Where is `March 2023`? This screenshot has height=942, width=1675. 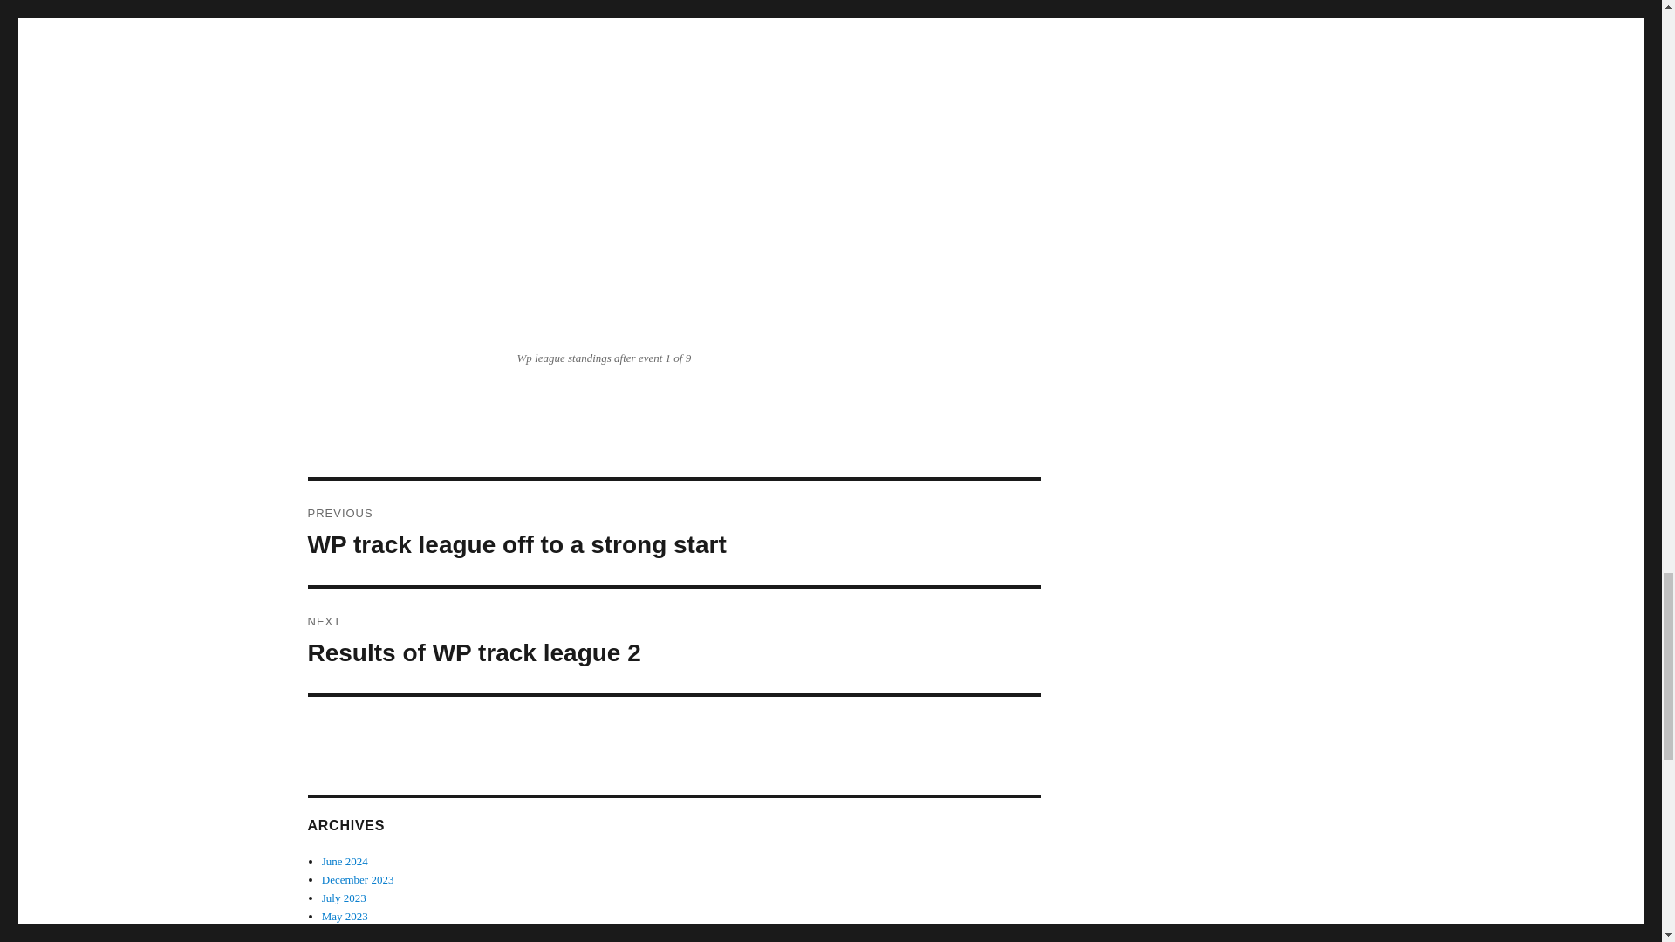 March 2023 is located at coordinates (673, 640).